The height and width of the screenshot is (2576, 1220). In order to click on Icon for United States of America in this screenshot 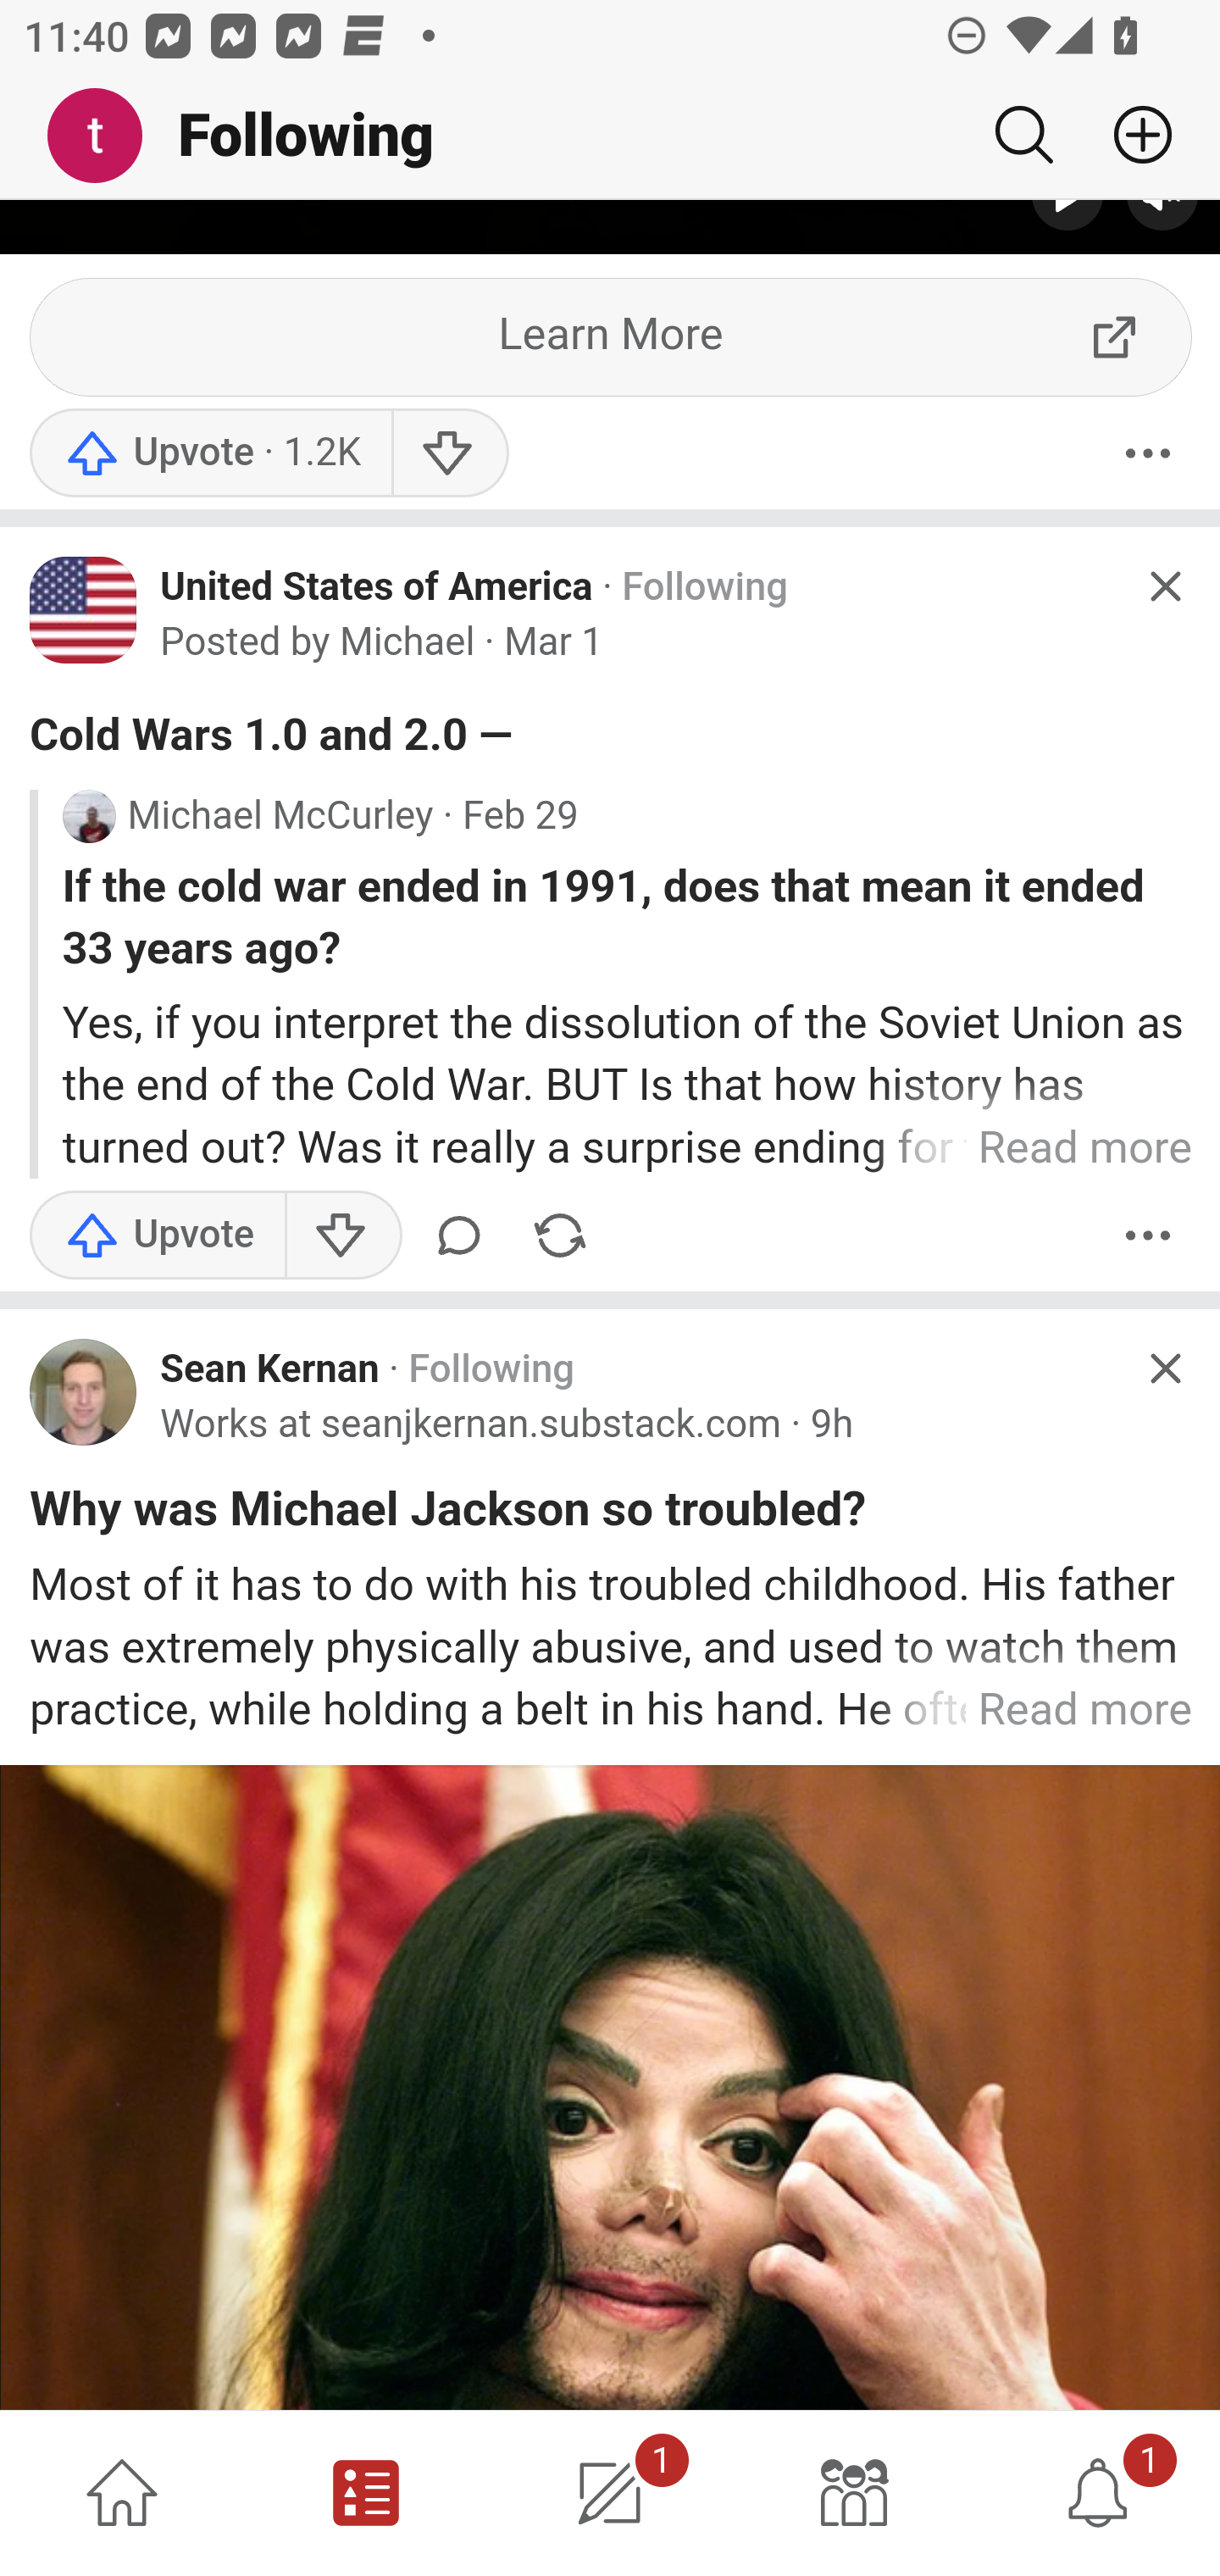, I will do `click(84, 613)`.